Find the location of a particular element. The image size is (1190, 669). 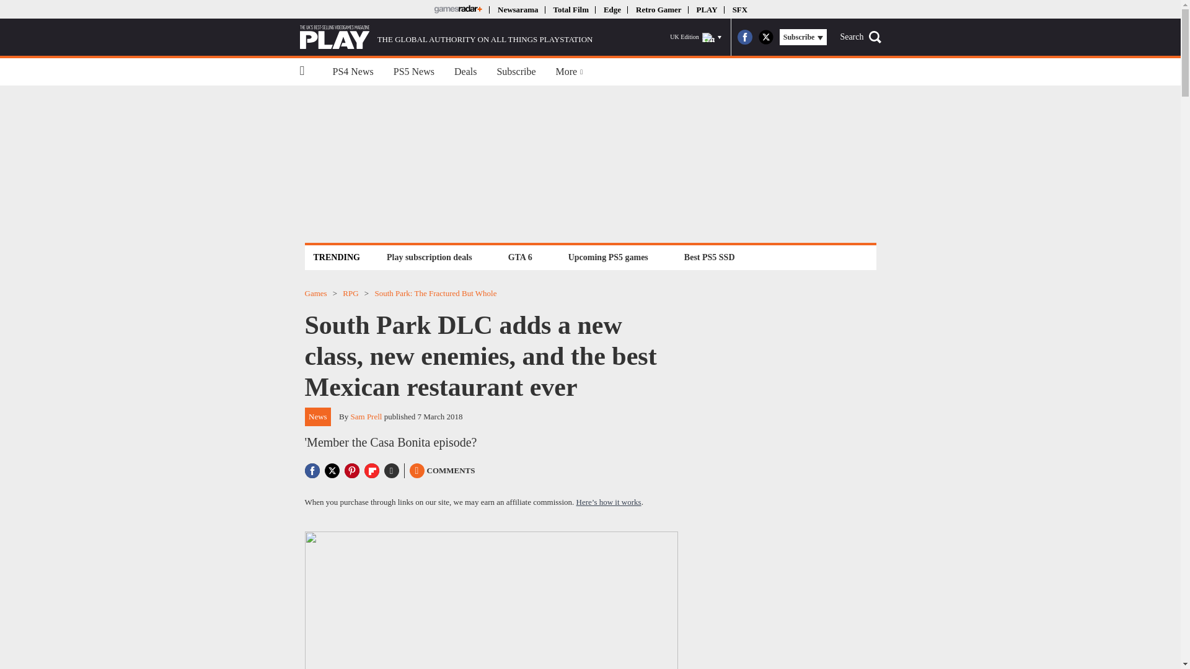

UK Edition is located at coordinates (695, 37).